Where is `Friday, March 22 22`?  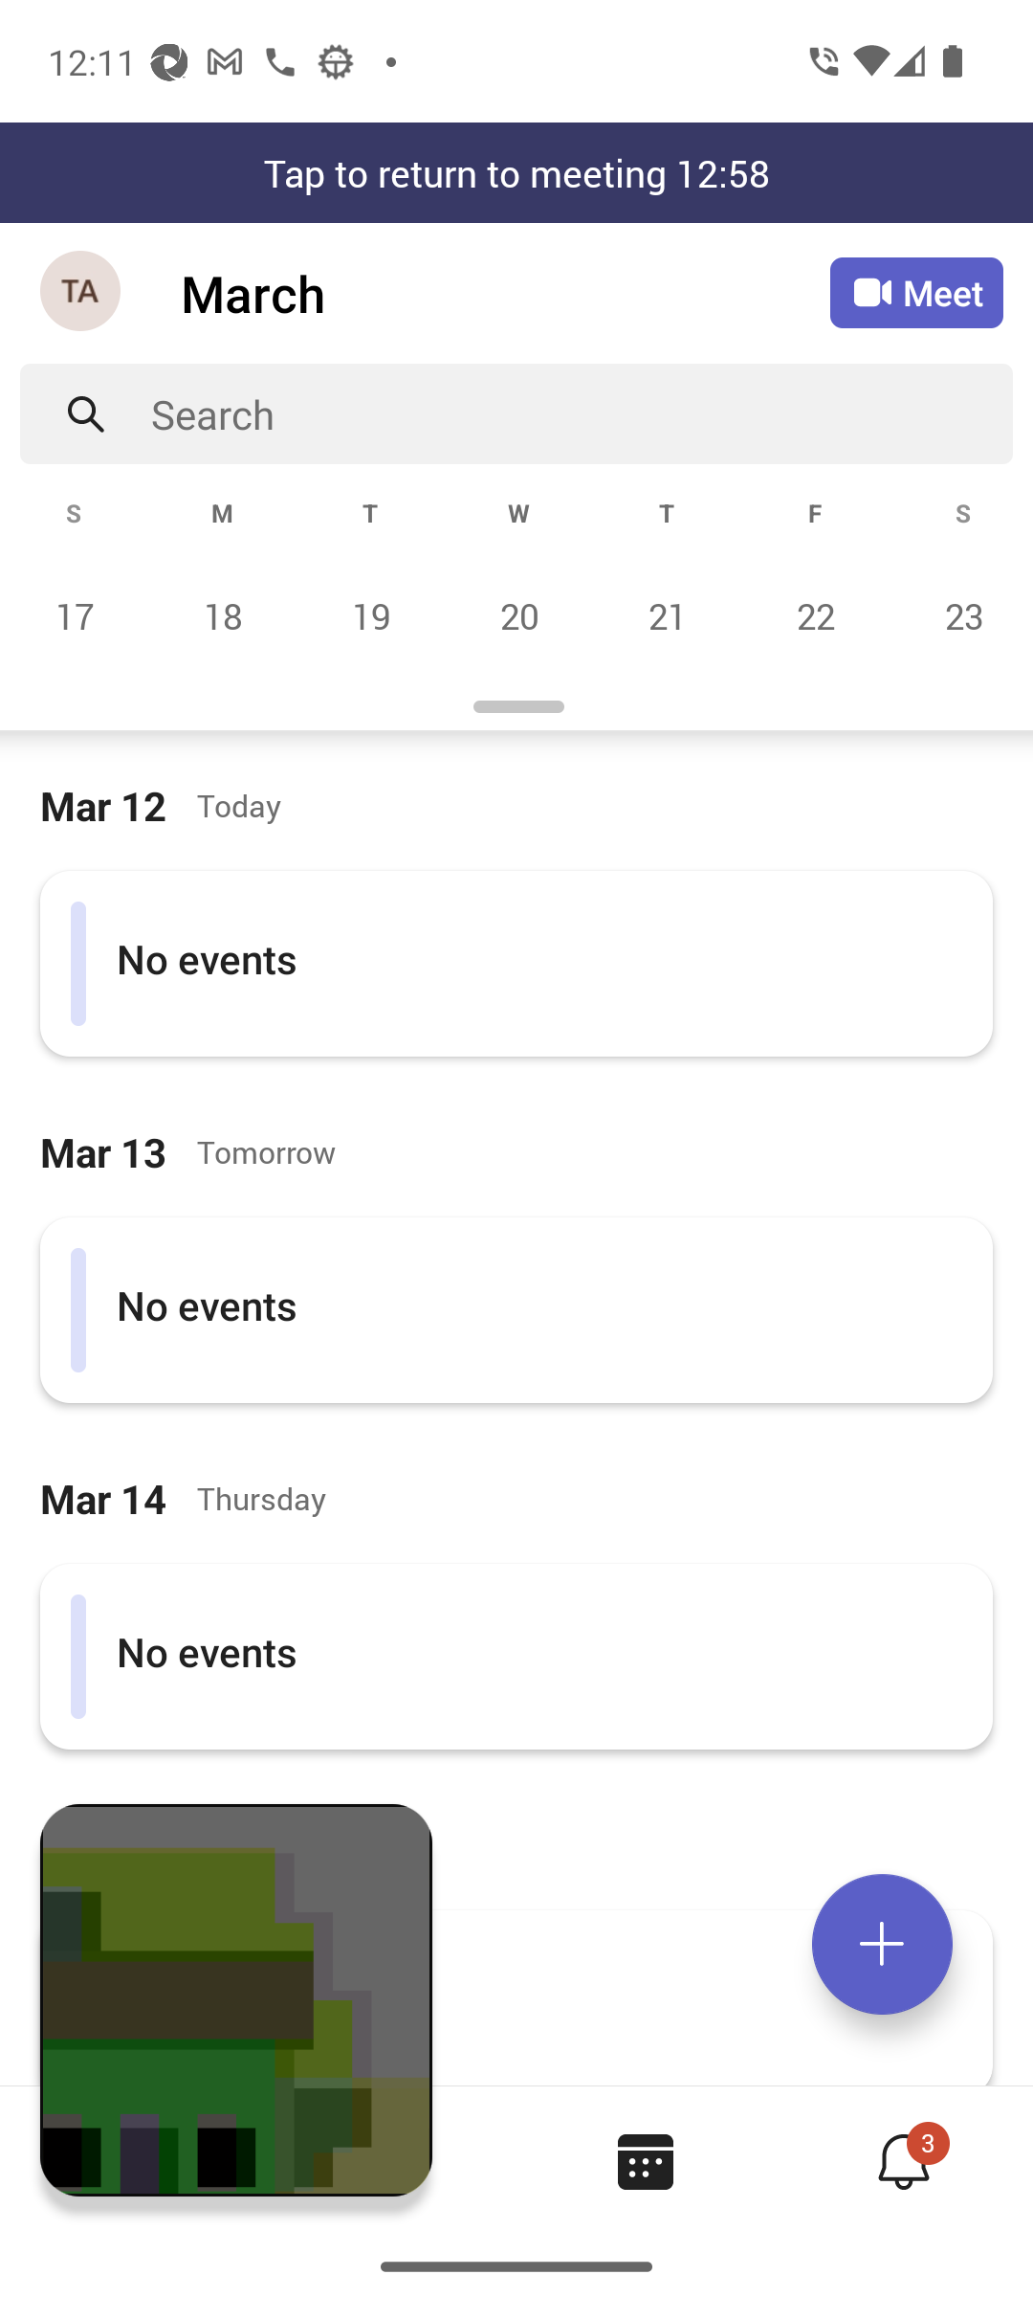 Friday, March 22 22 is located at coordinates (815, 615).